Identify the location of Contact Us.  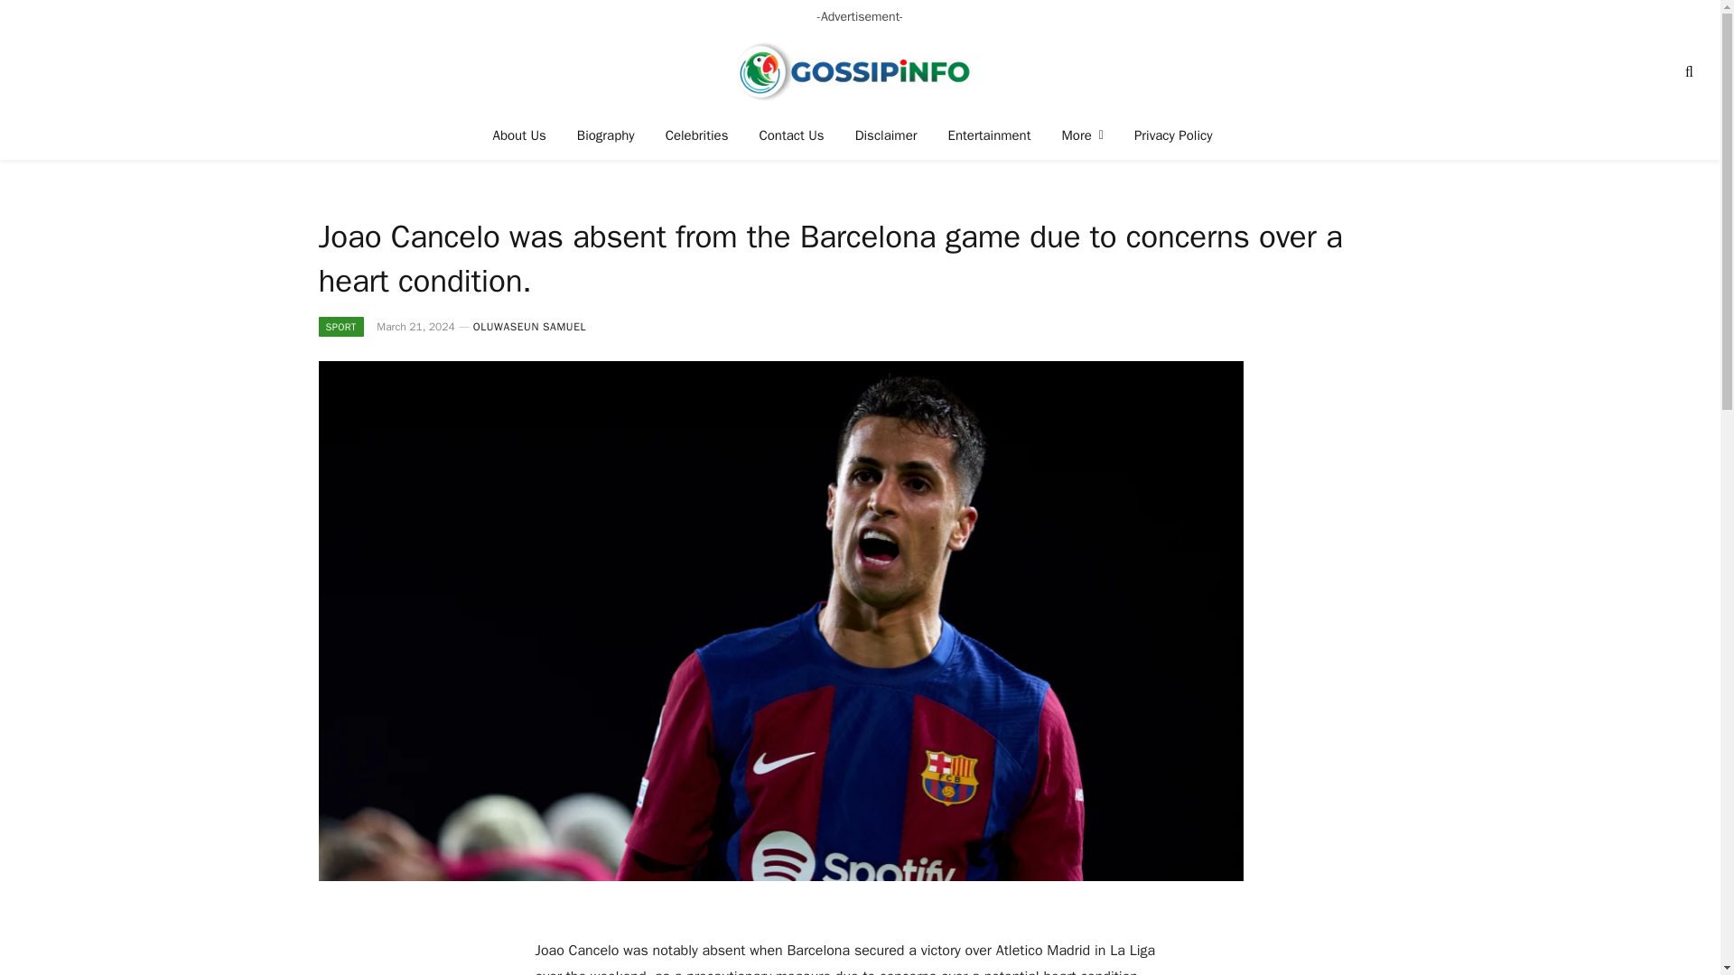
(791, 135).